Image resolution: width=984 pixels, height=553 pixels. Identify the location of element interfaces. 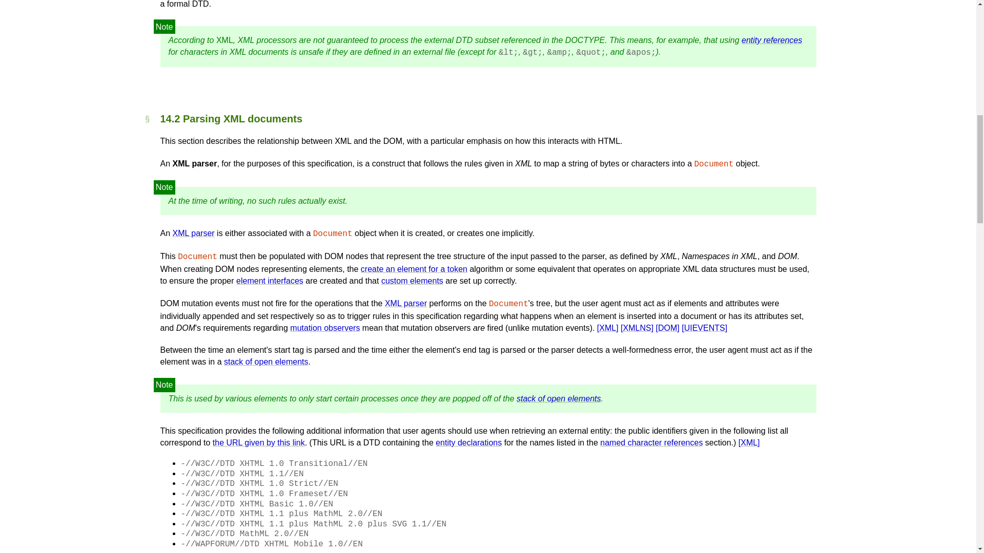
(270, 281).